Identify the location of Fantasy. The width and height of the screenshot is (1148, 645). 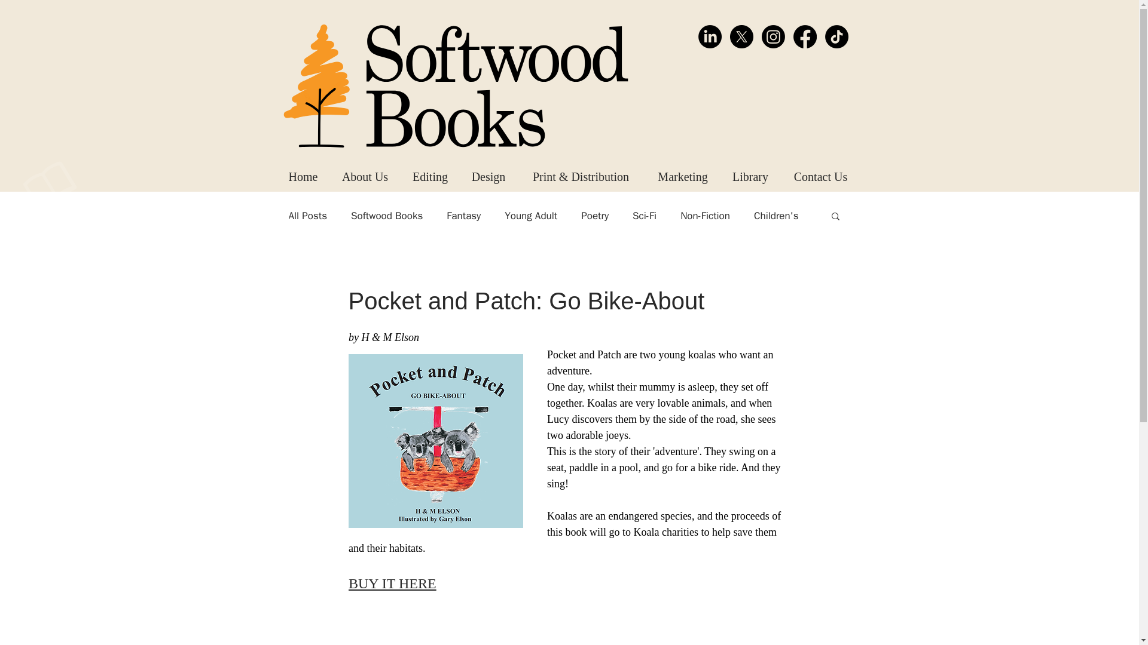
(463, 215).